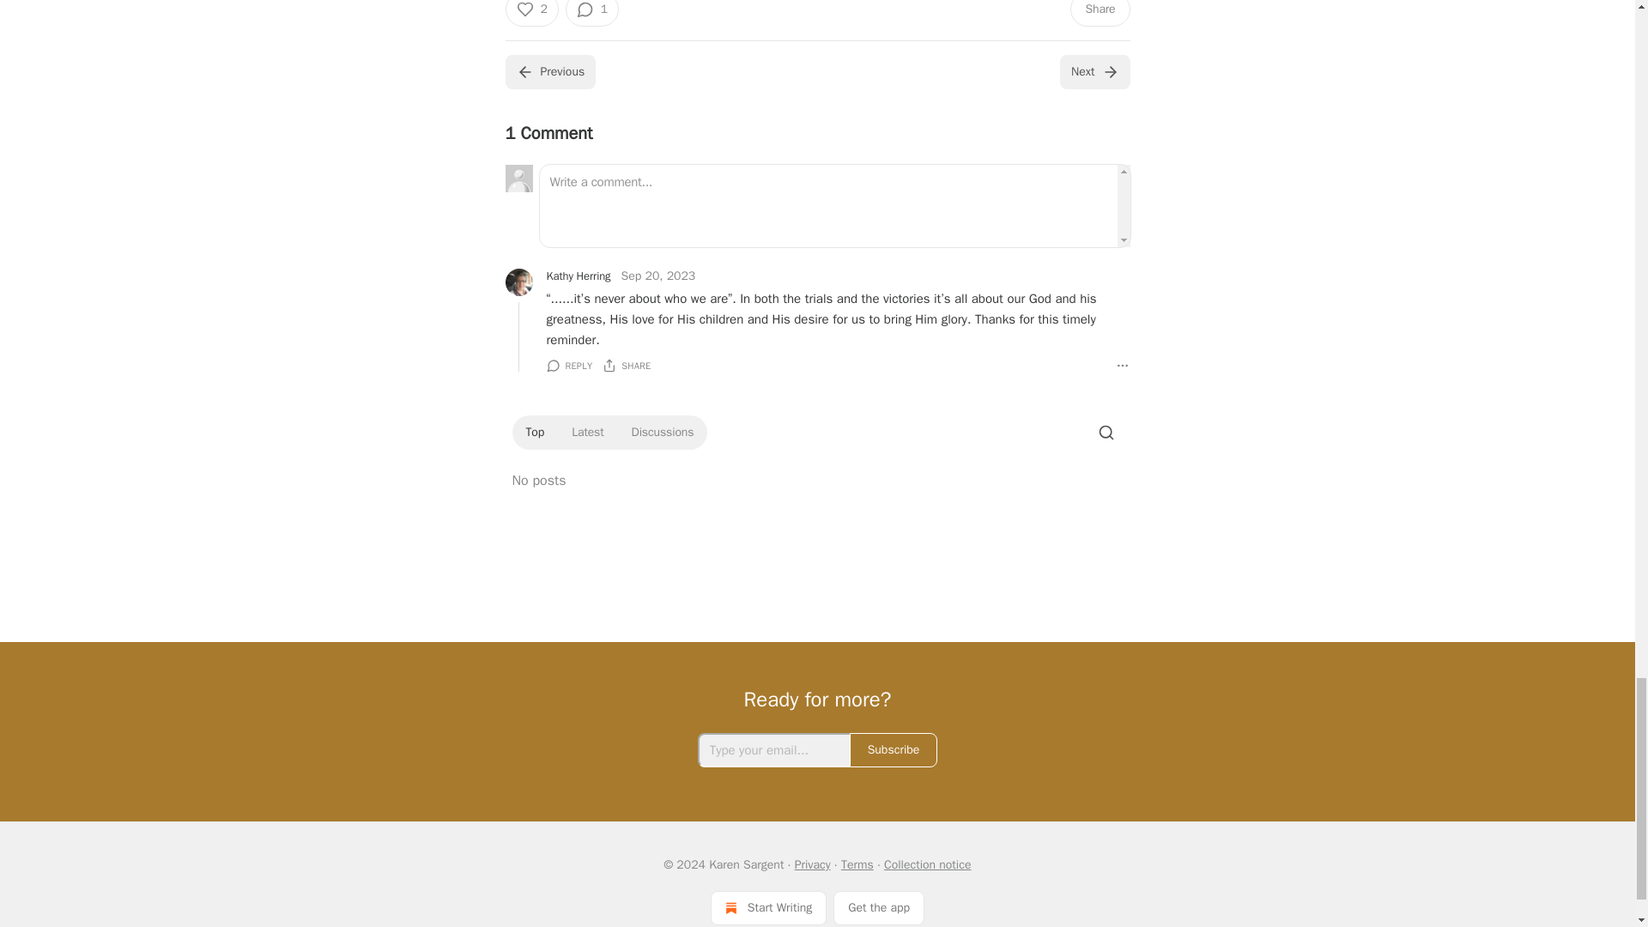 This screenshot has height=927, width=1648. I want to click on Next, so click(1094, 71).